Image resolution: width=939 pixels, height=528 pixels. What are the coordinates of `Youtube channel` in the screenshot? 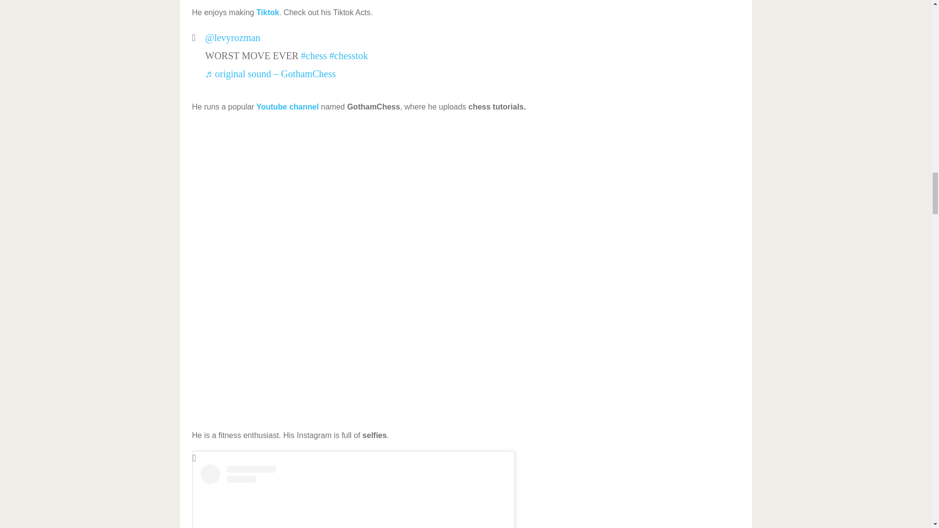 It's located at (288, 107).